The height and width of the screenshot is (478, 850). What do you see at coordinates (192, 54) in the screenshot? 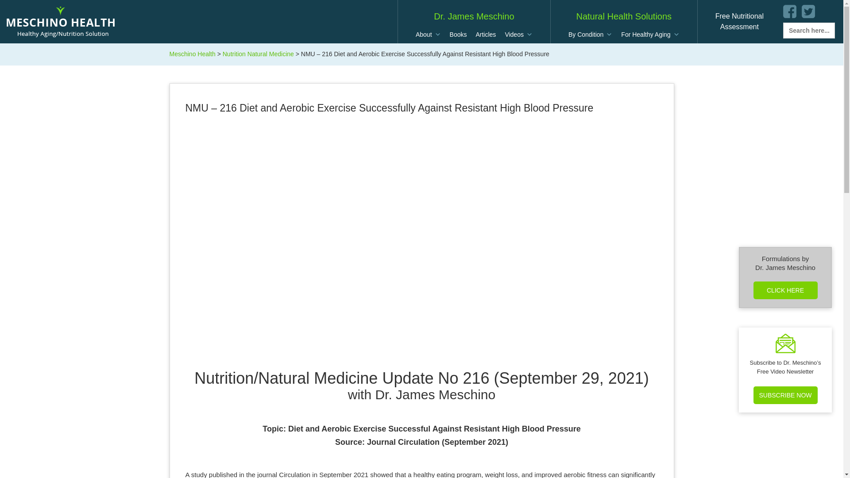
I see `By Condition` at bounding box center [192, 54].